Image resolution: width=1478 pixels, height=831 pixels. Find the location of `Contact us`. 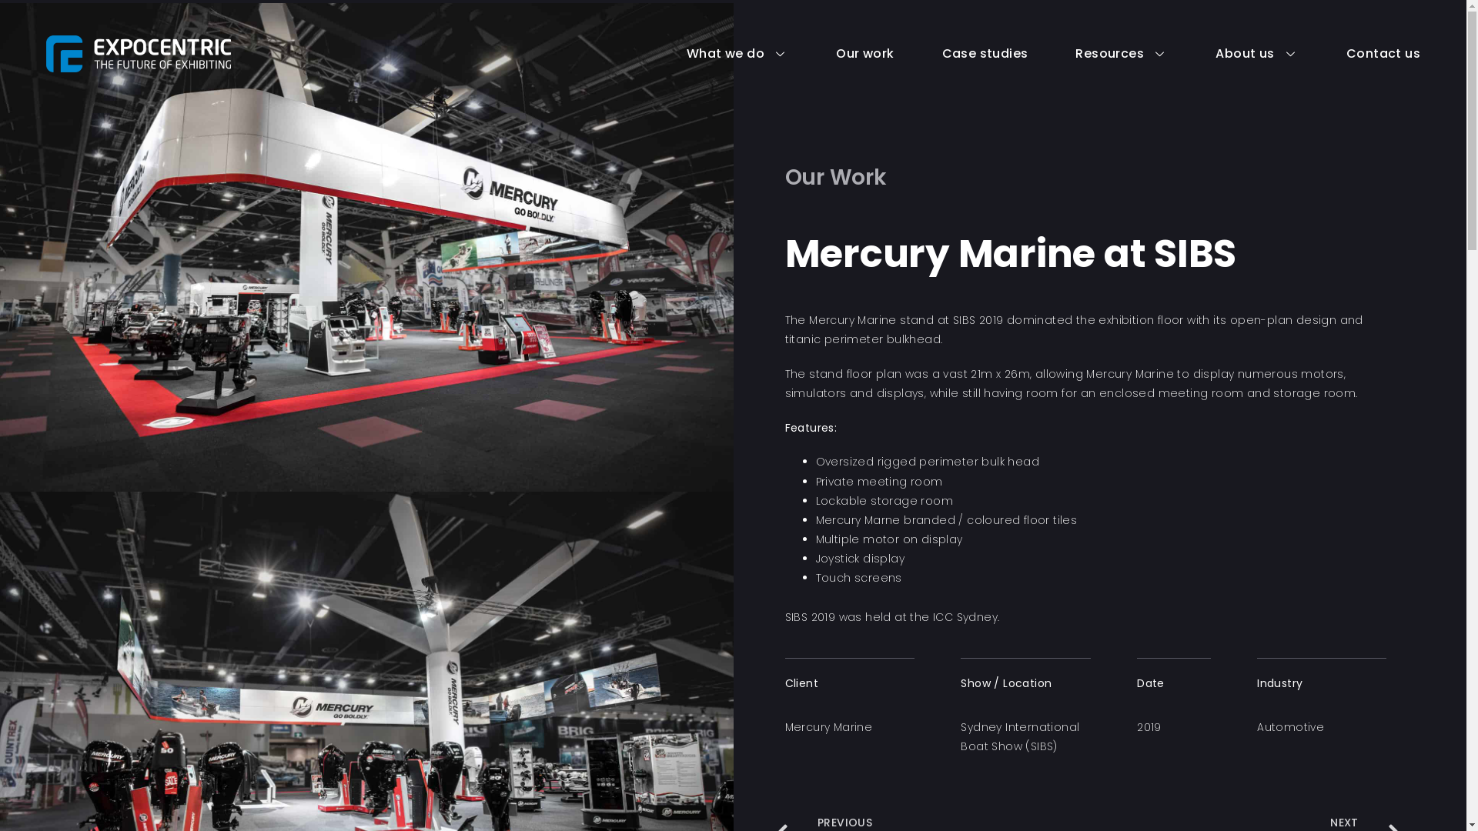

Contact us is located at coordinates (1359, 54).